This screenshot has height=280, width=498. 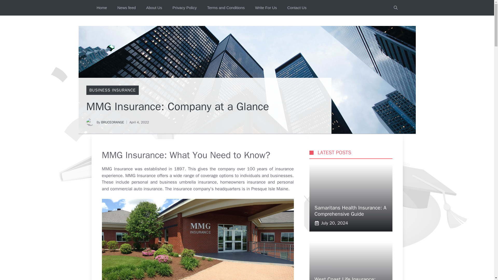 What do you see at coordinates (112, 90) in the screenshot?
I see `BUSINESS INSURANCE` at bounding box center [112, 90].